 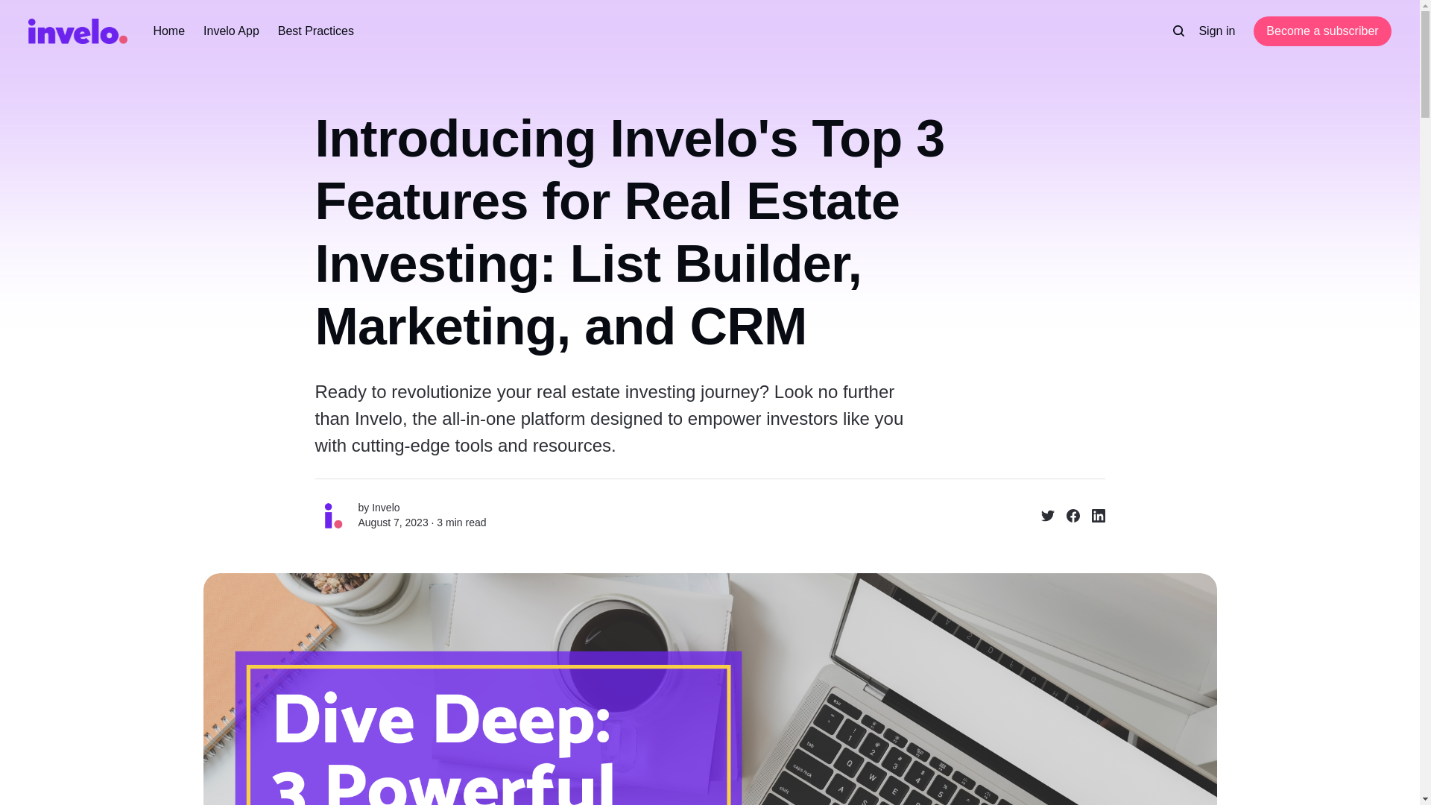 What do you see at coordinates (385, 507) in the screenshot?
I see `Invelo` at bounding box center [385, 507].